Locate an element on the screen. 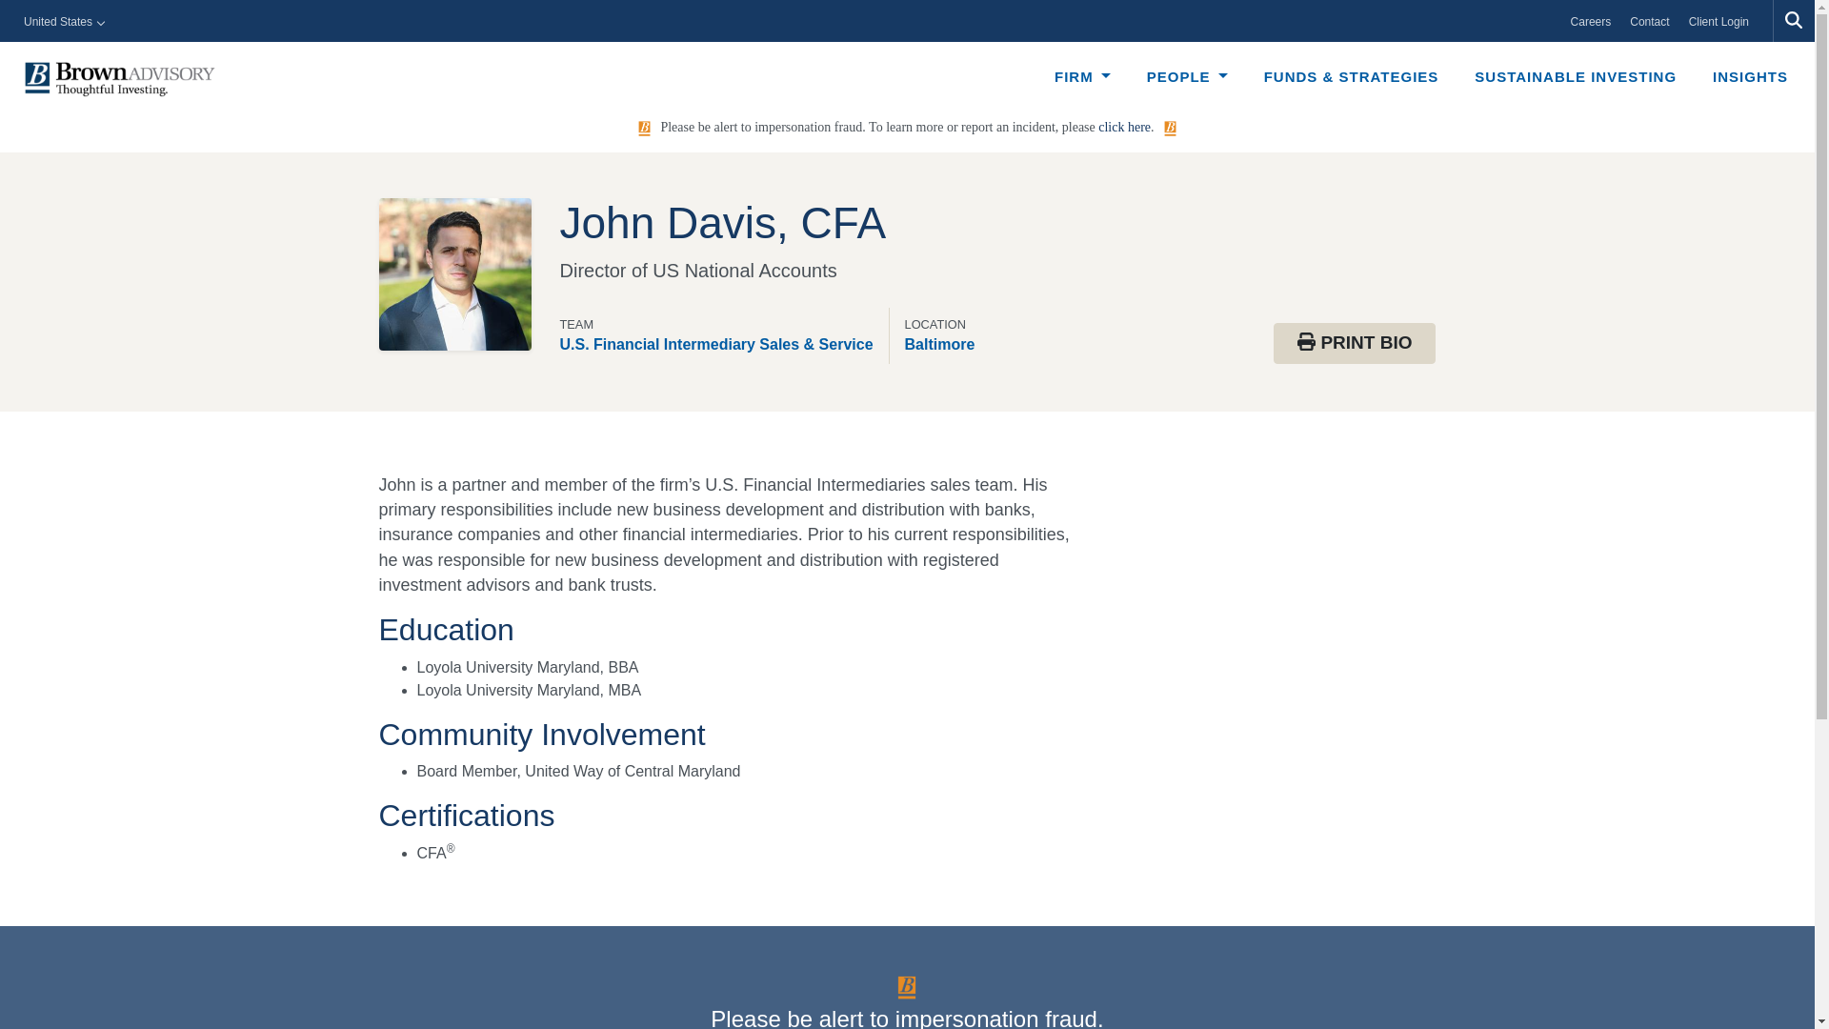 This screenshot has width=1829, height=1029. Careers is located at coordinates (1591, 21).